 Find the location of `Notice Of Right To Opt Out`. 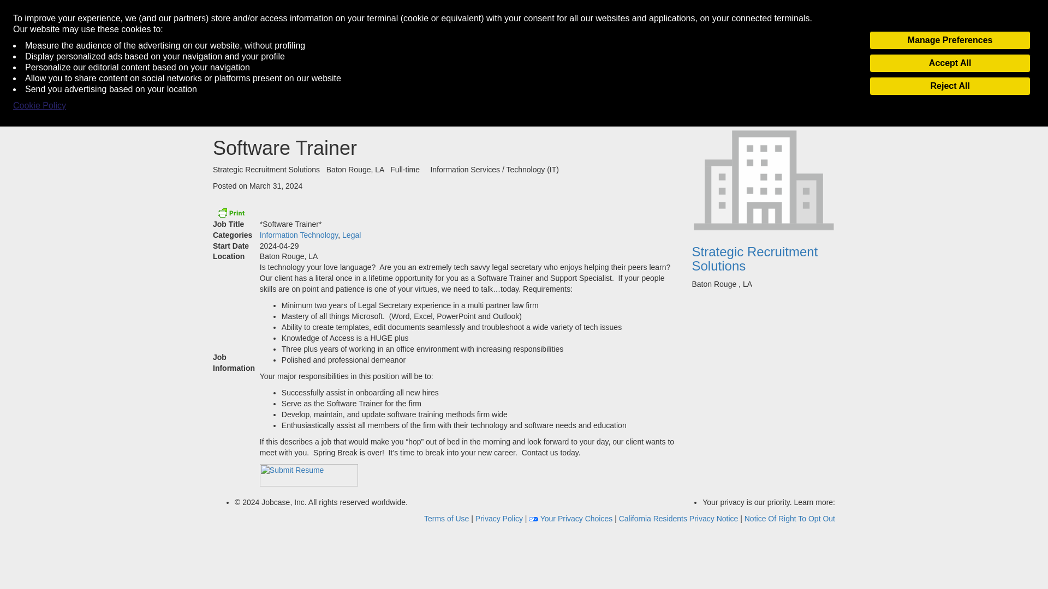

Notice Of Right To Opt Out is located at coordinates (789, 518).